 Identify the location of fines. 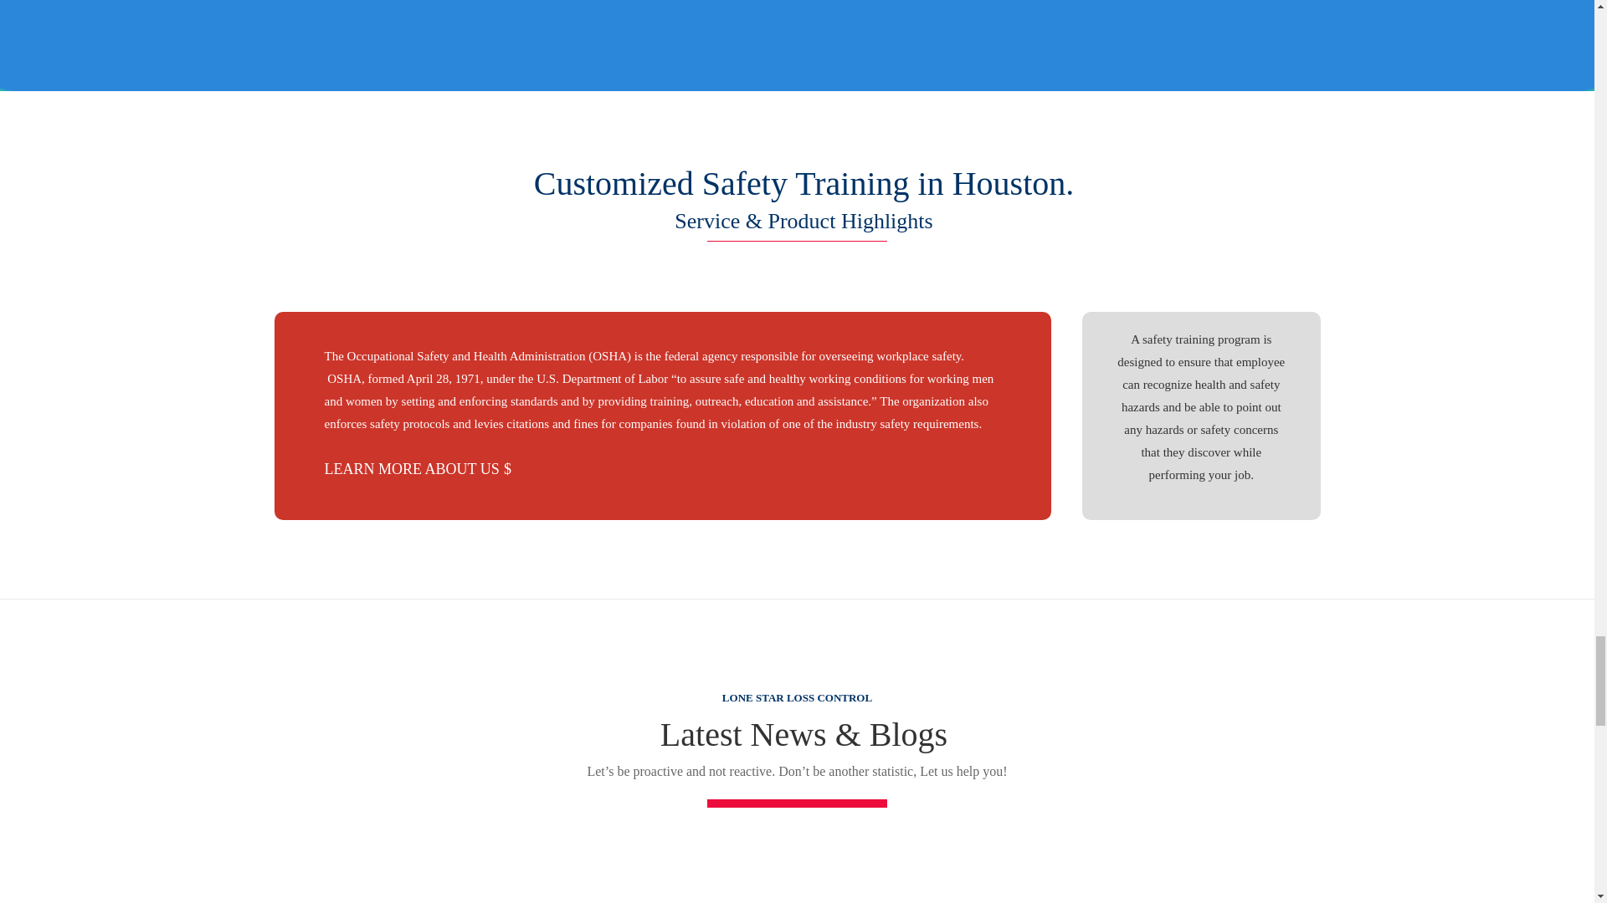
(586, 423).